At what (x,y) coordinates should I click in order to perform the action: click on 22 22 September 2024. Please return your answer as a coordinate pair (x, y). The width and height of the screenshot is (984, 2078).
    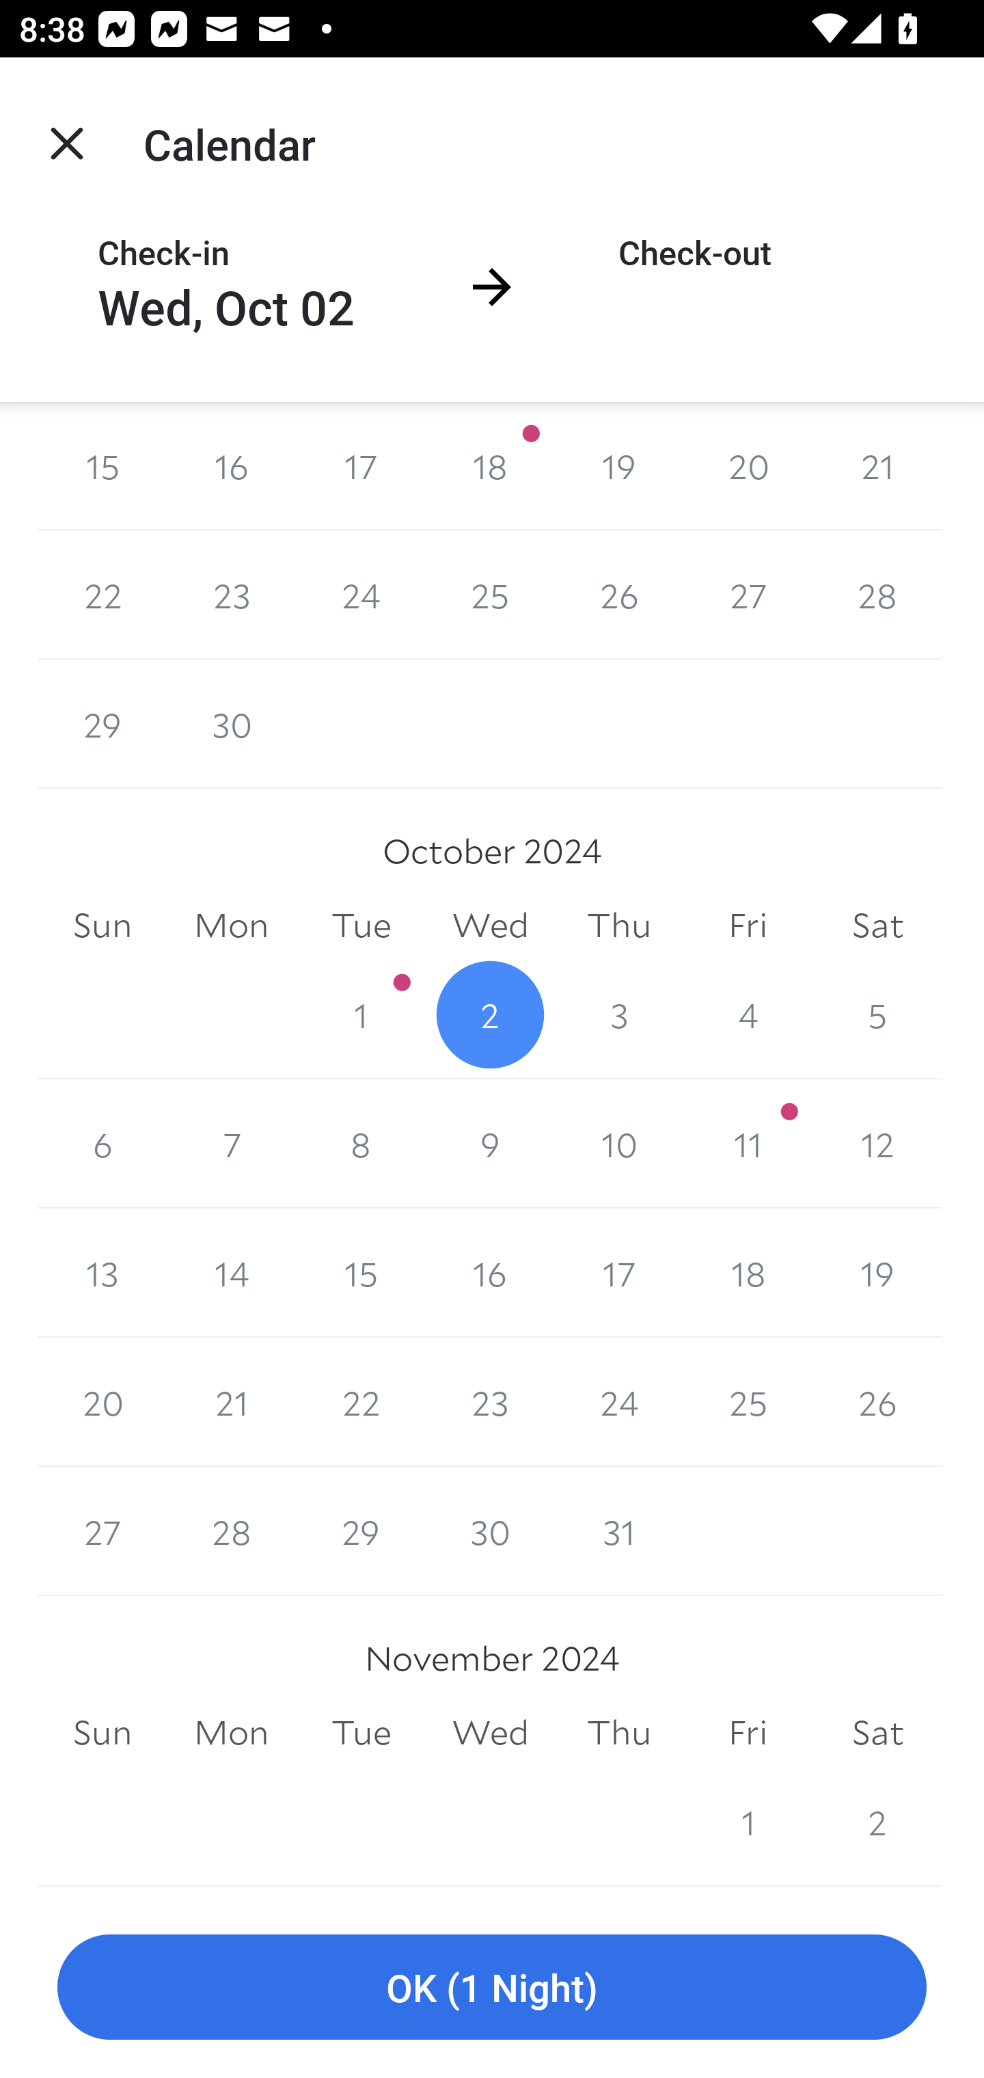
    Looking at the image, I should click on (102, 594).